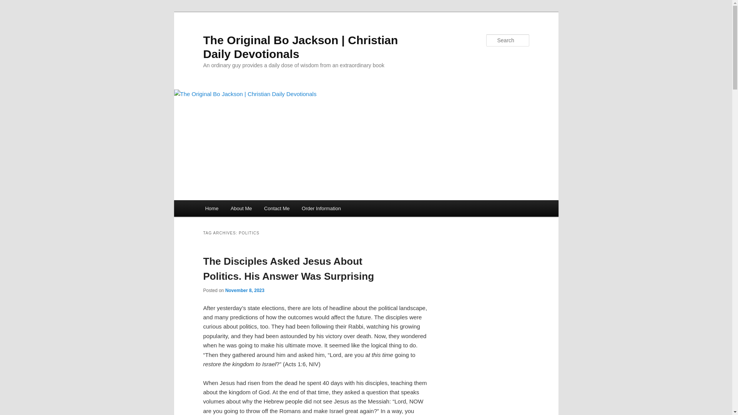  Describe the element at coordinates (277, 208) in the screenshot. I see `Contact Me` at that location.